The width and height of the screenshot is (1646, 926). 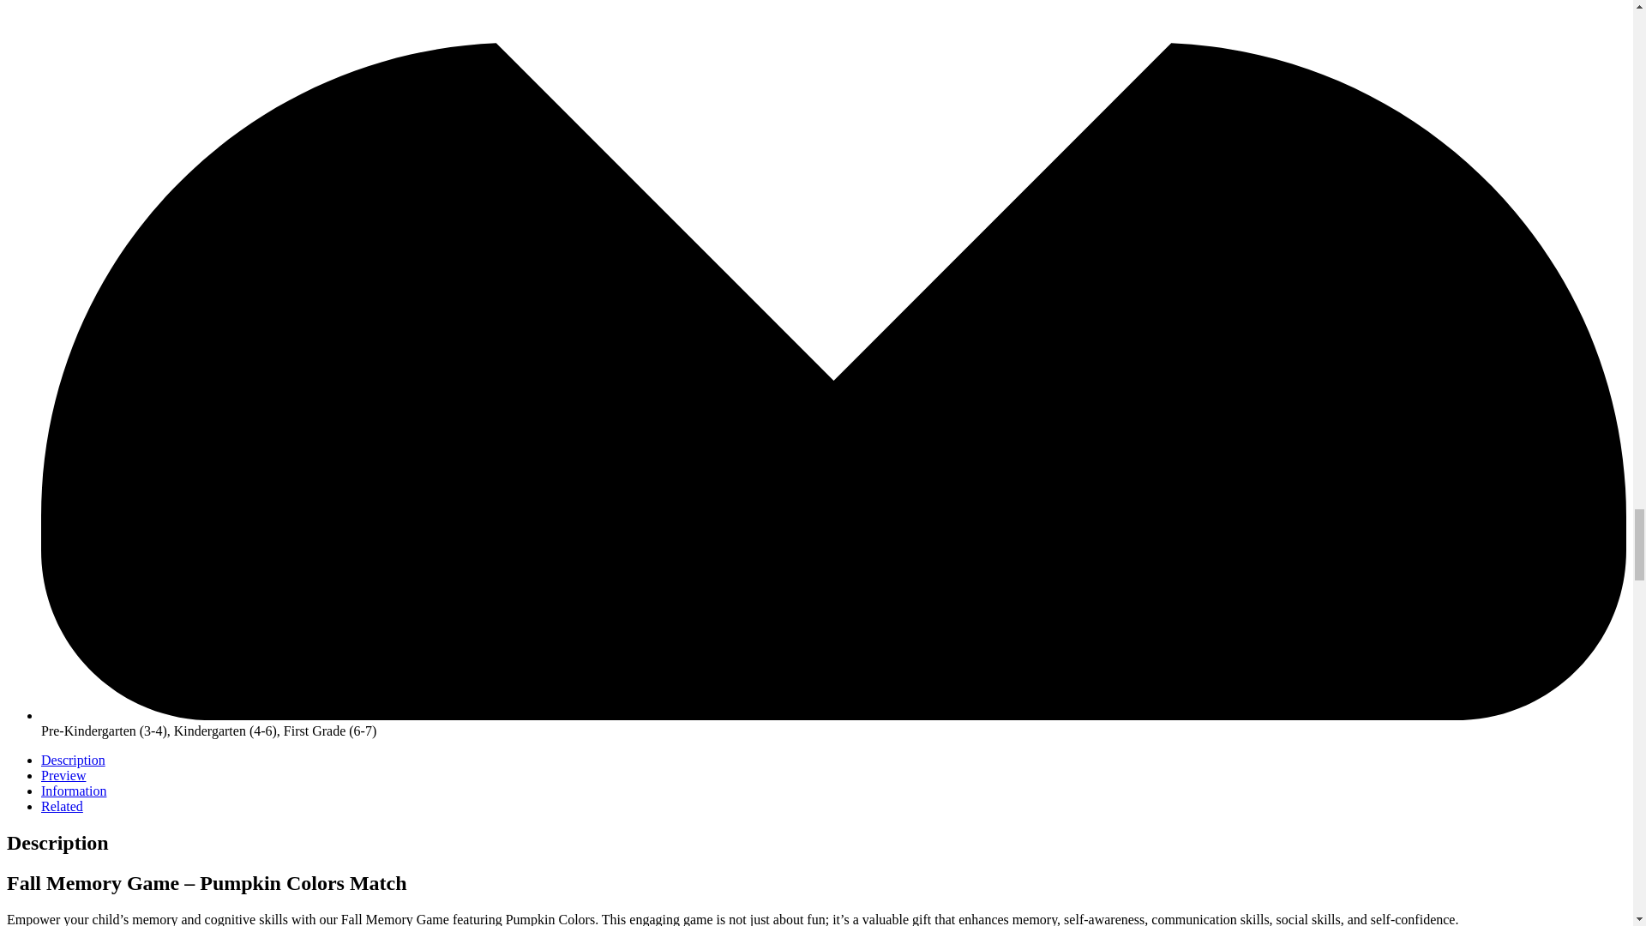 I want to click on Preview, so click(x=63, y=775).